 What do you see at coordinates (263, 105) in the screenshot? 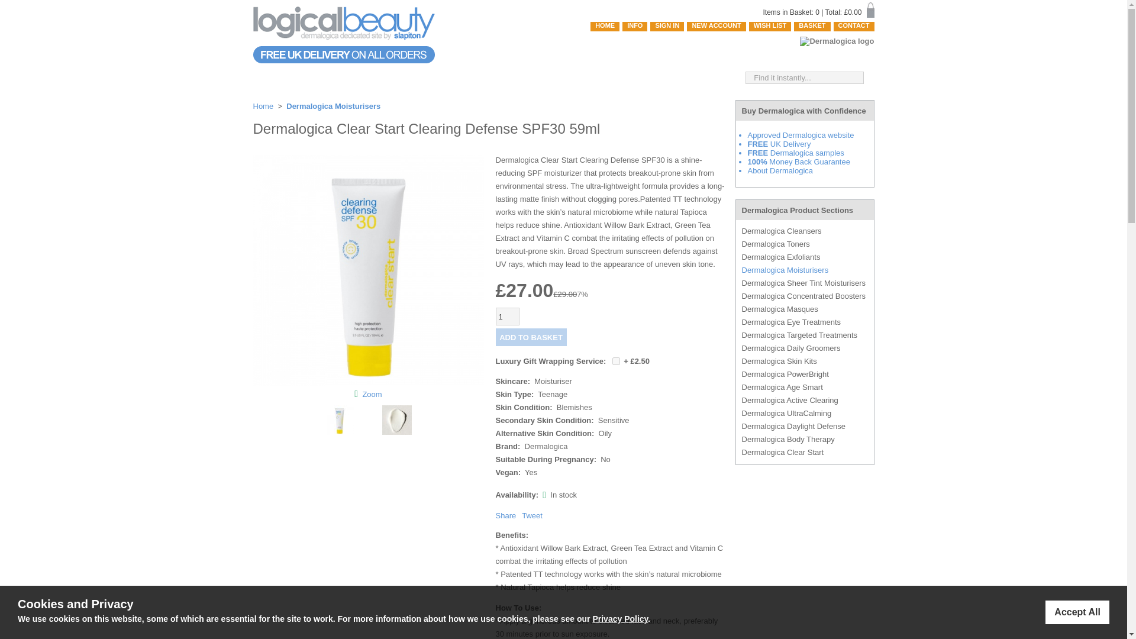
I see `Home` at bounding box center [263, 105].